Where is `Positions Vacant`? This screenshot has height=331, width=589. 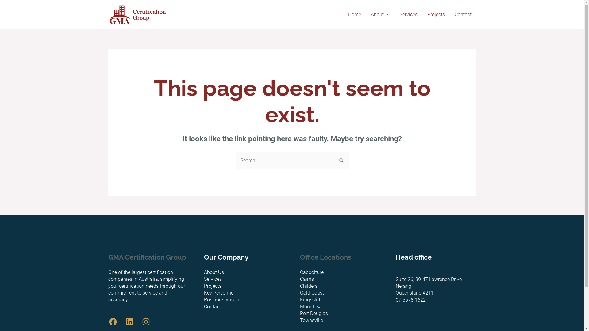 Positions Vacant is located at coordinates (222, 300).